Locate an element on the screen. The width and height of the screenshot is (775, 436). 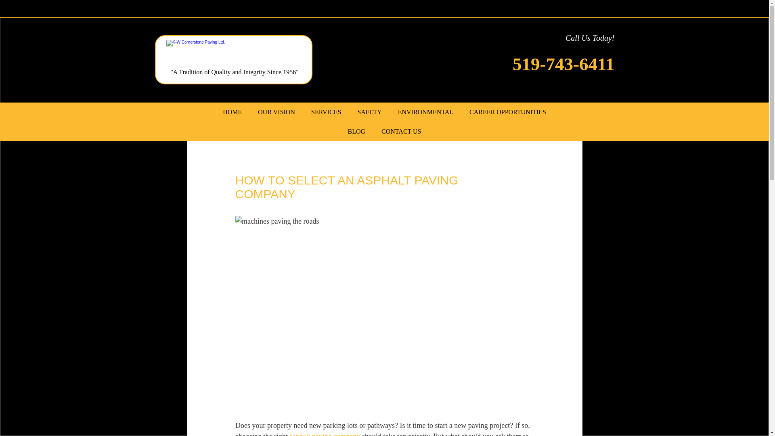
OUR VISION is located at coordinates (276, 112).